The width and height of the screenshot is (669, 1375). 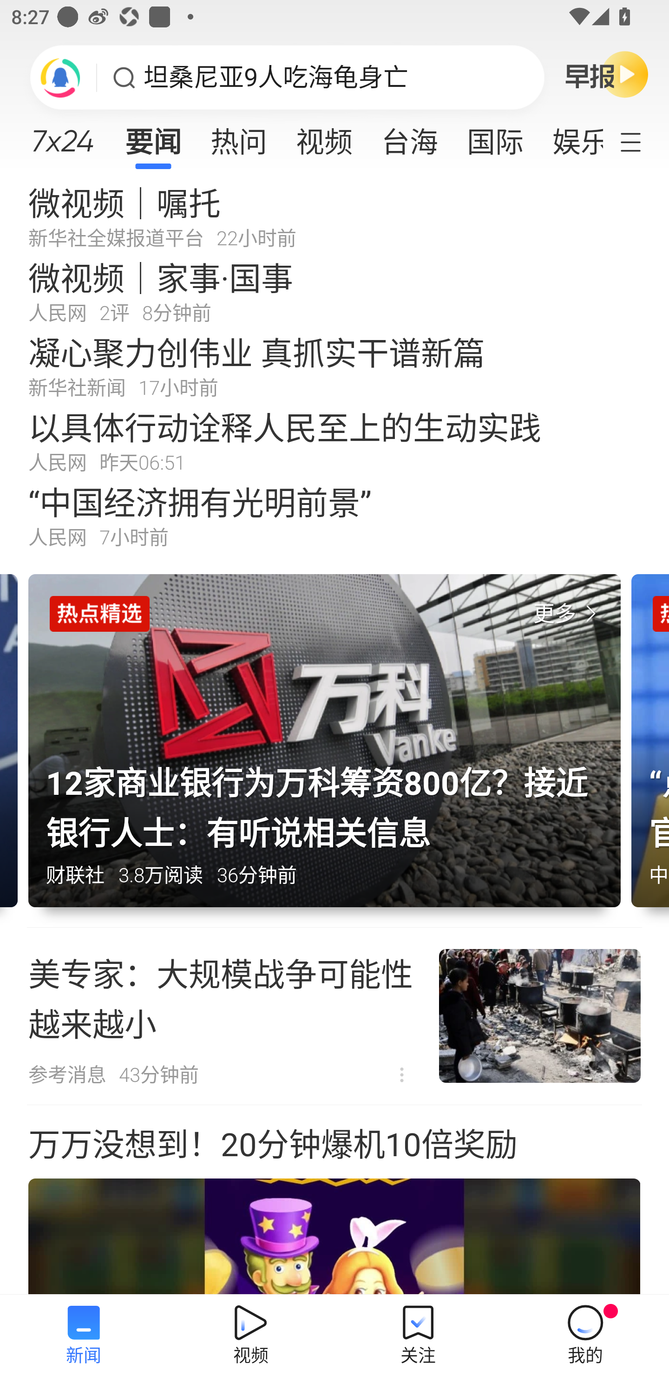 I want to click on  不感兴趣, so click(x=402, y=1075).